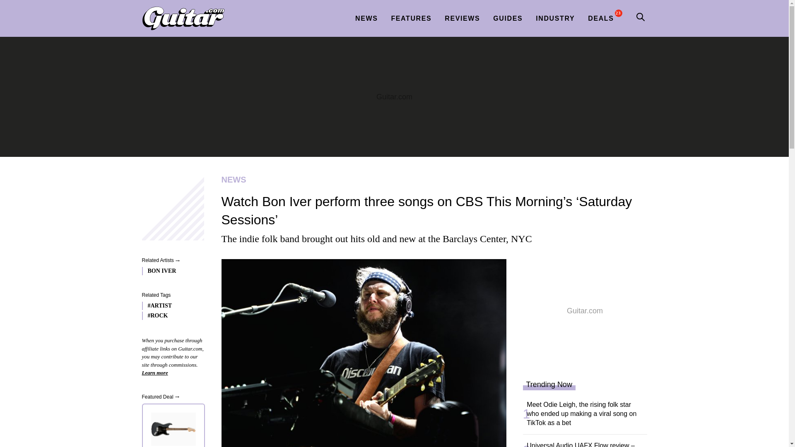 The height and width of the screenshot is (447, 795). What do you see at coordinates (411, 18) in the screenshot?
I see `FEATURES` at bounding box center [411, 18].